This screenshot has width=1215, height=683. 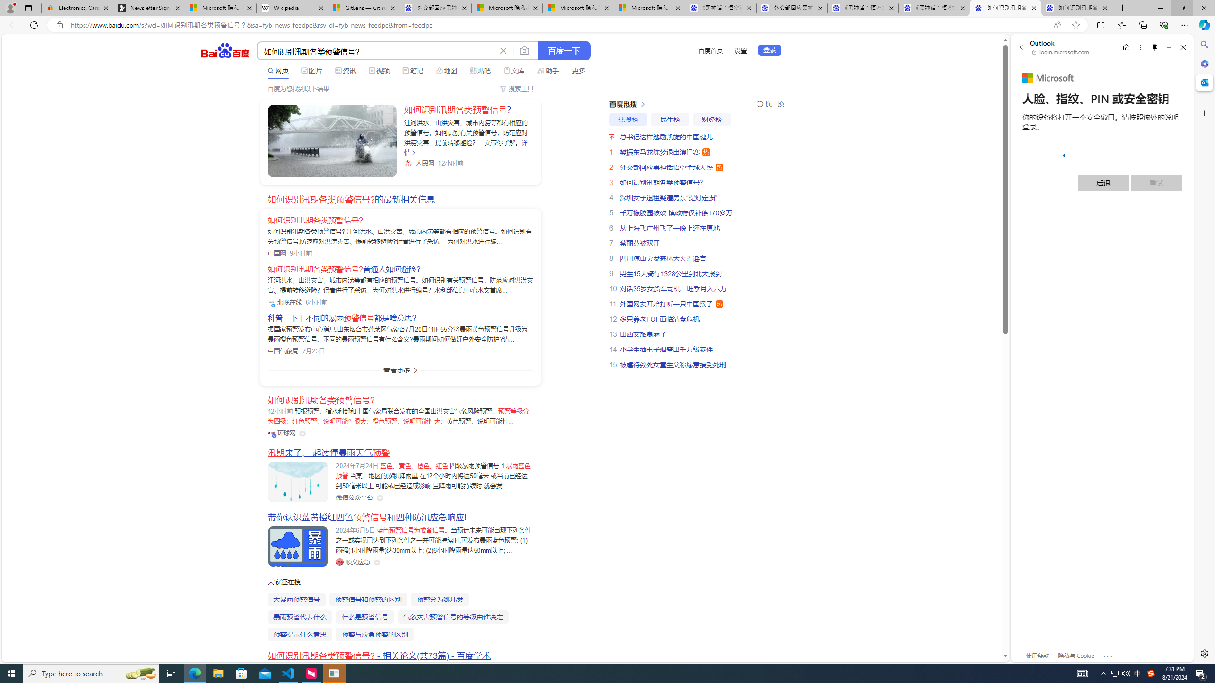 I want to click on AutomationID: kw, so click(x=377, y=51).